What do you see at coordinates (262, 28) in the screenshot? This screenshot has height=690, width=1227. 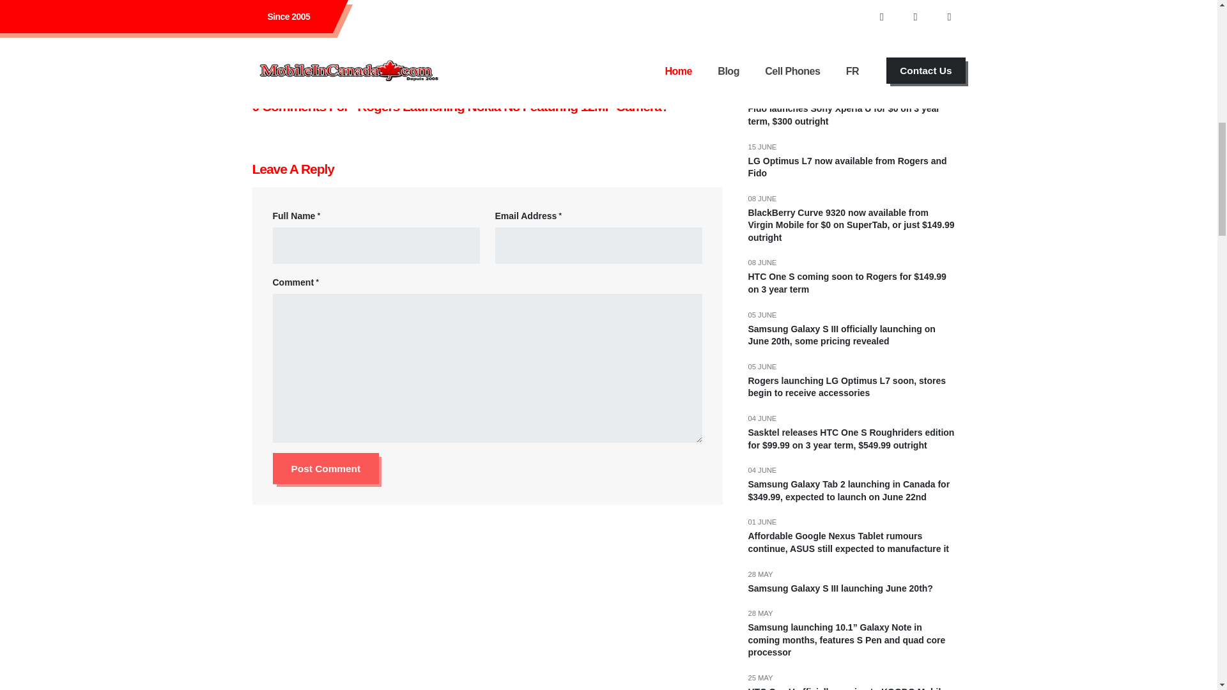 I see `video` at bounding box center [262, 28].